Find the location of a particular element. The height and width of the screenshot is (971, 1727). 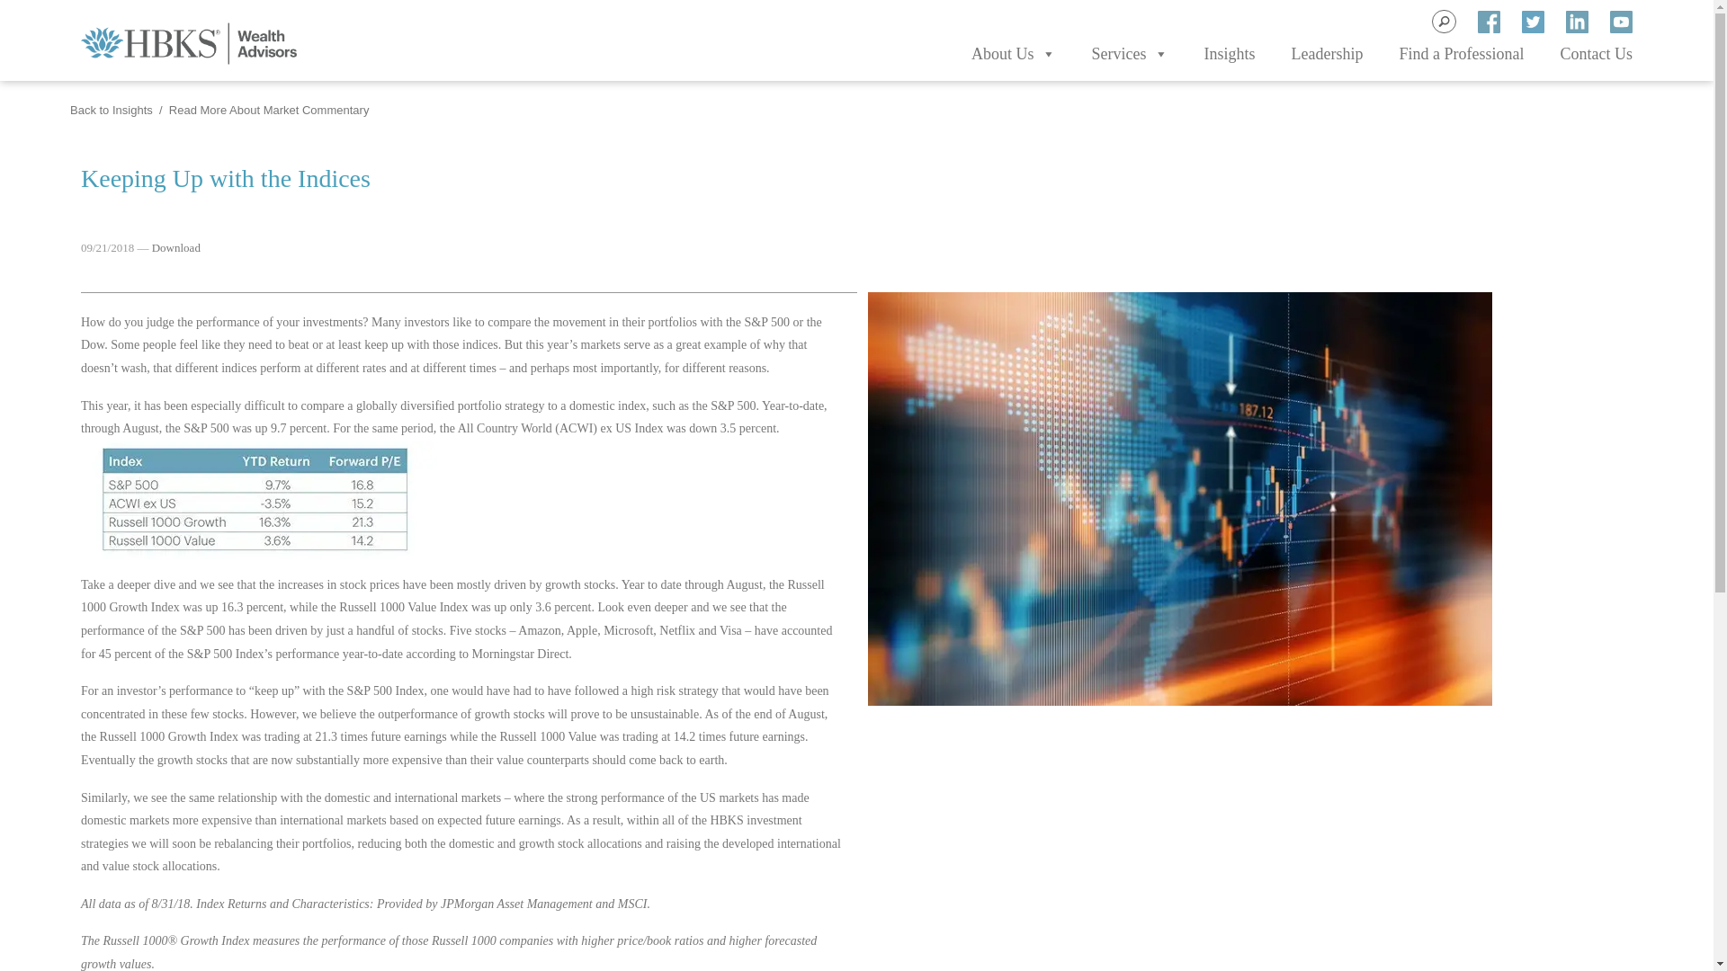

Services is located at coordinates (1130, 54).